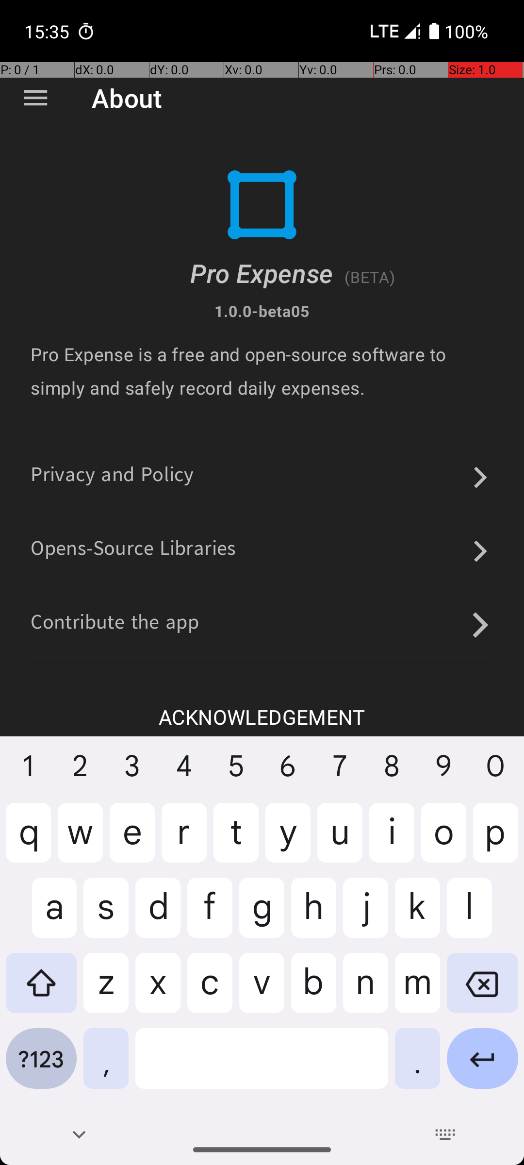  What do you see at coordinates (115, 625) in the screenshot?
I see `Contribute the app` at bounding box center [115, 625].